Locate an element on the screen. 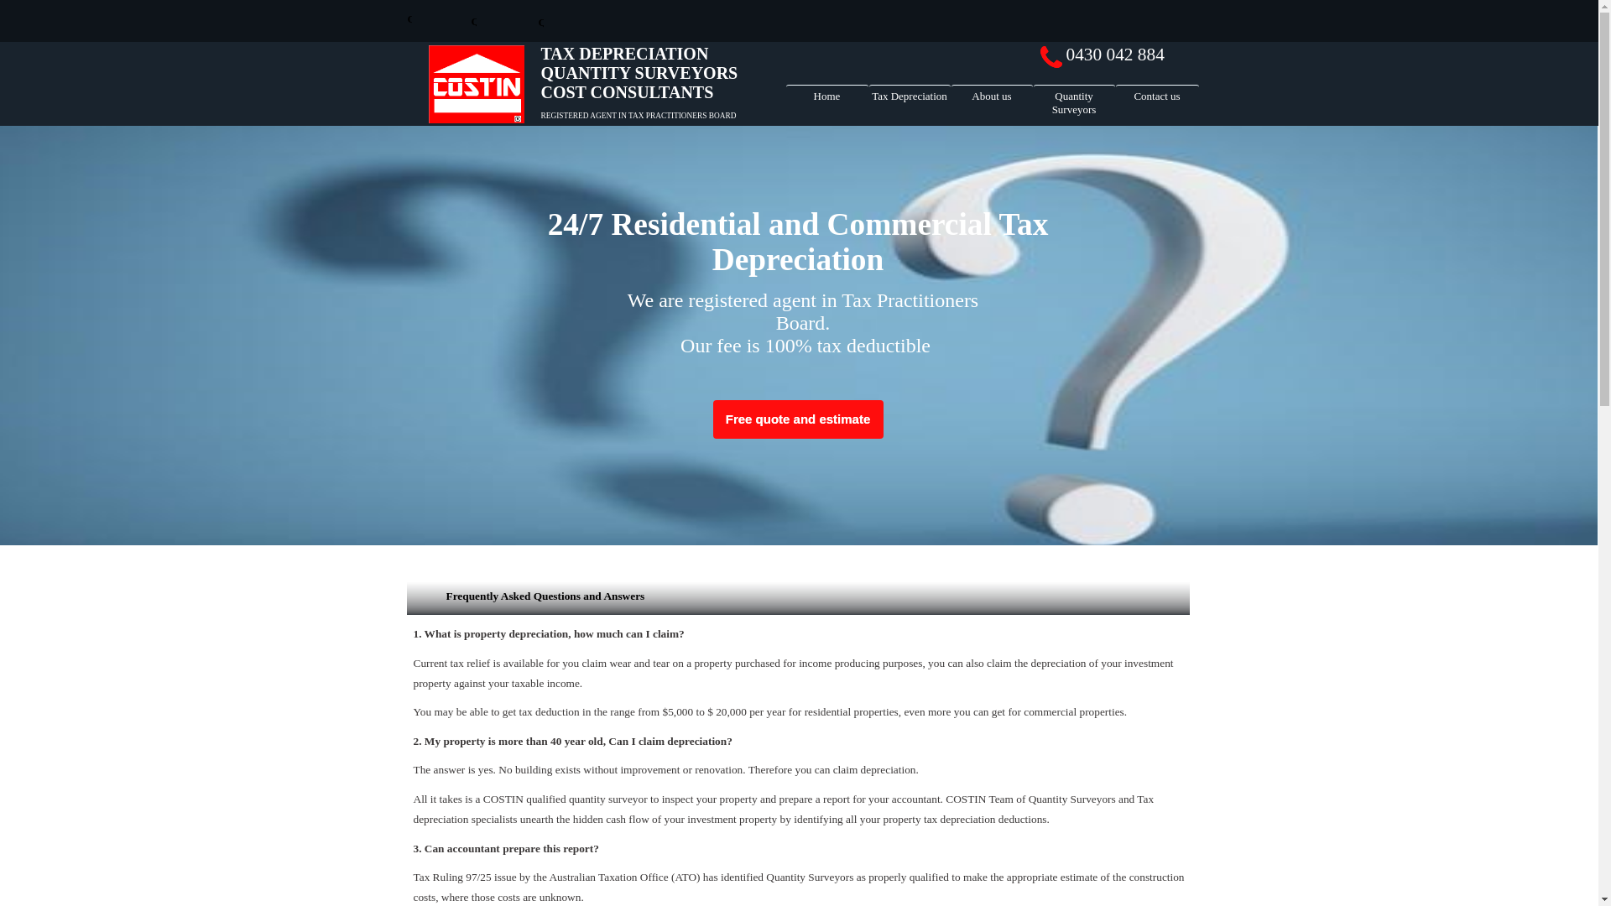 The image size is (1611, 906). Tax Depreciation is located at coordinates (910, 101).